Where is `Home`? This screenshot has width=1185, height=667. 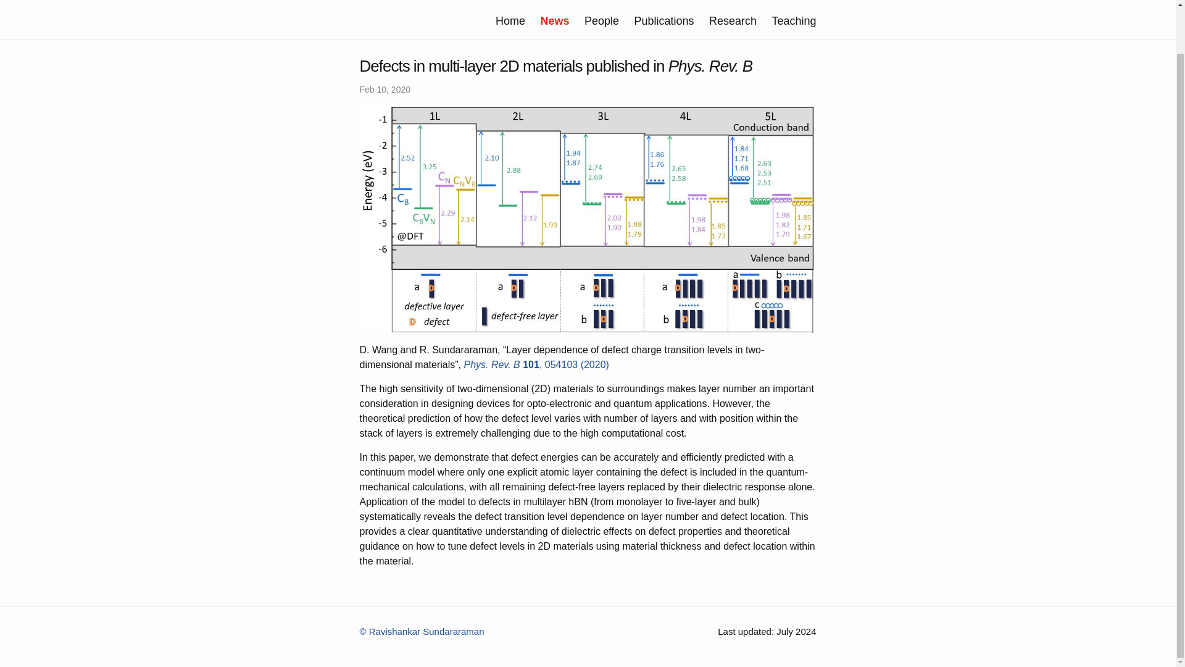 Home is located at coordinates (510, 21).